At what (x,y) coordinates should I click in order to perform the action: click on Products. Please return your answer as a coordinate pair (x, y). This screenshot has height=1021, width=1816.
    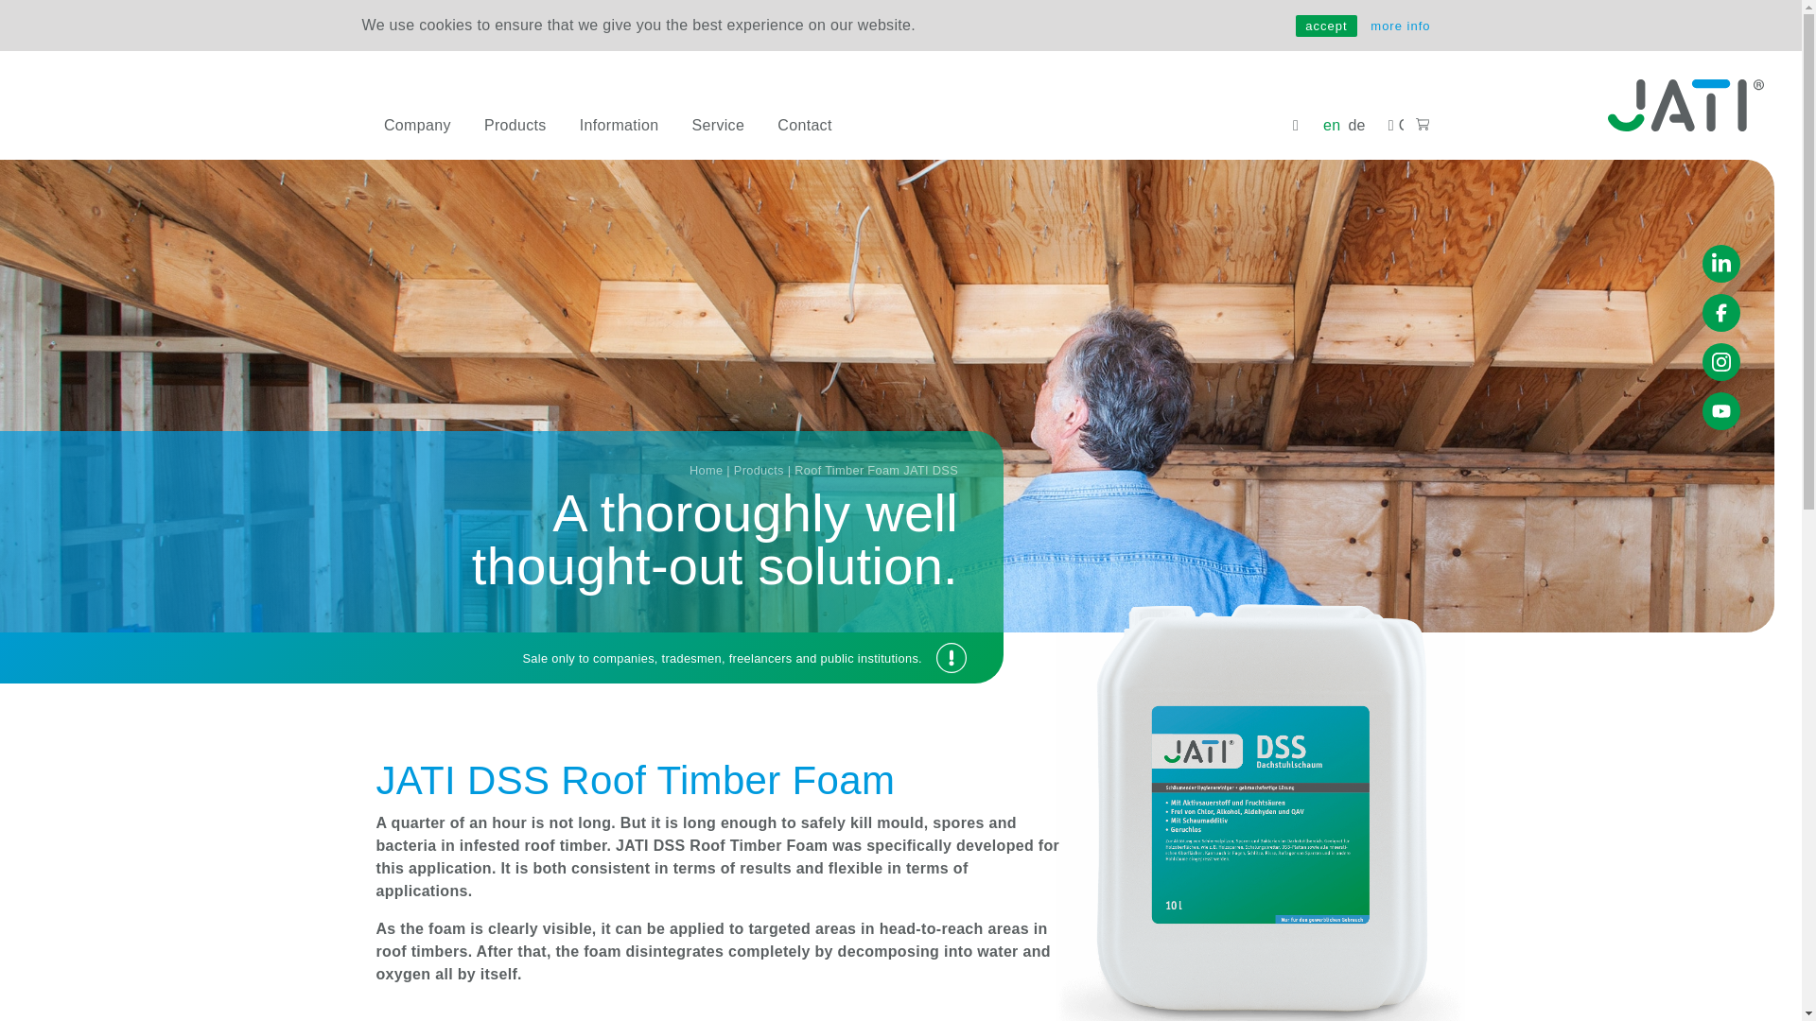
    Looking at the image, I should click on (532, 126).